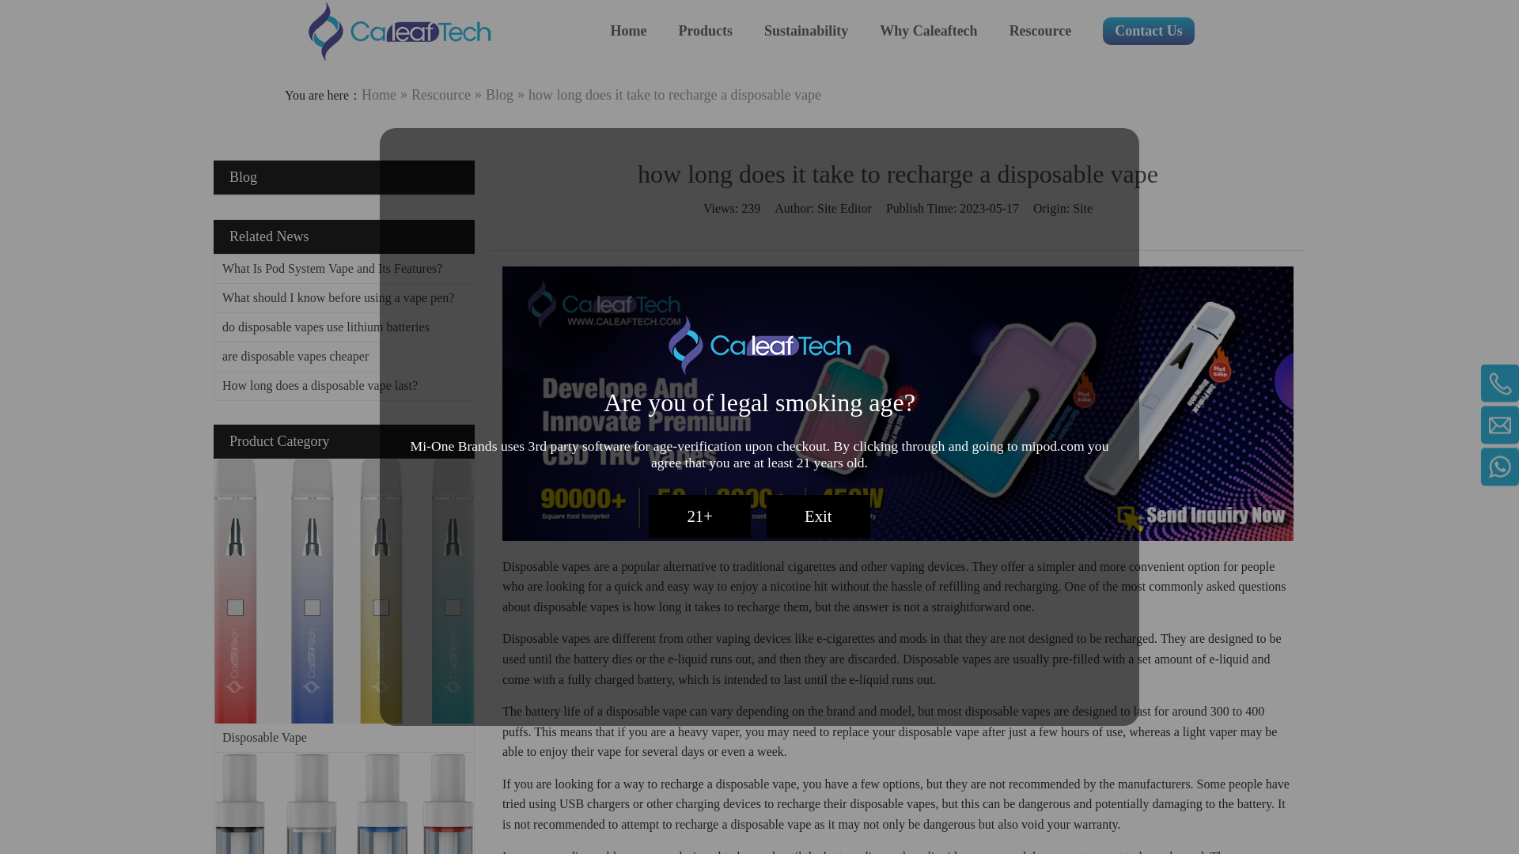 The image size is (1519, 854). Describe the element at coordinates (927, 32) in the screenshot. I see `Why Caleaftech` at that location.